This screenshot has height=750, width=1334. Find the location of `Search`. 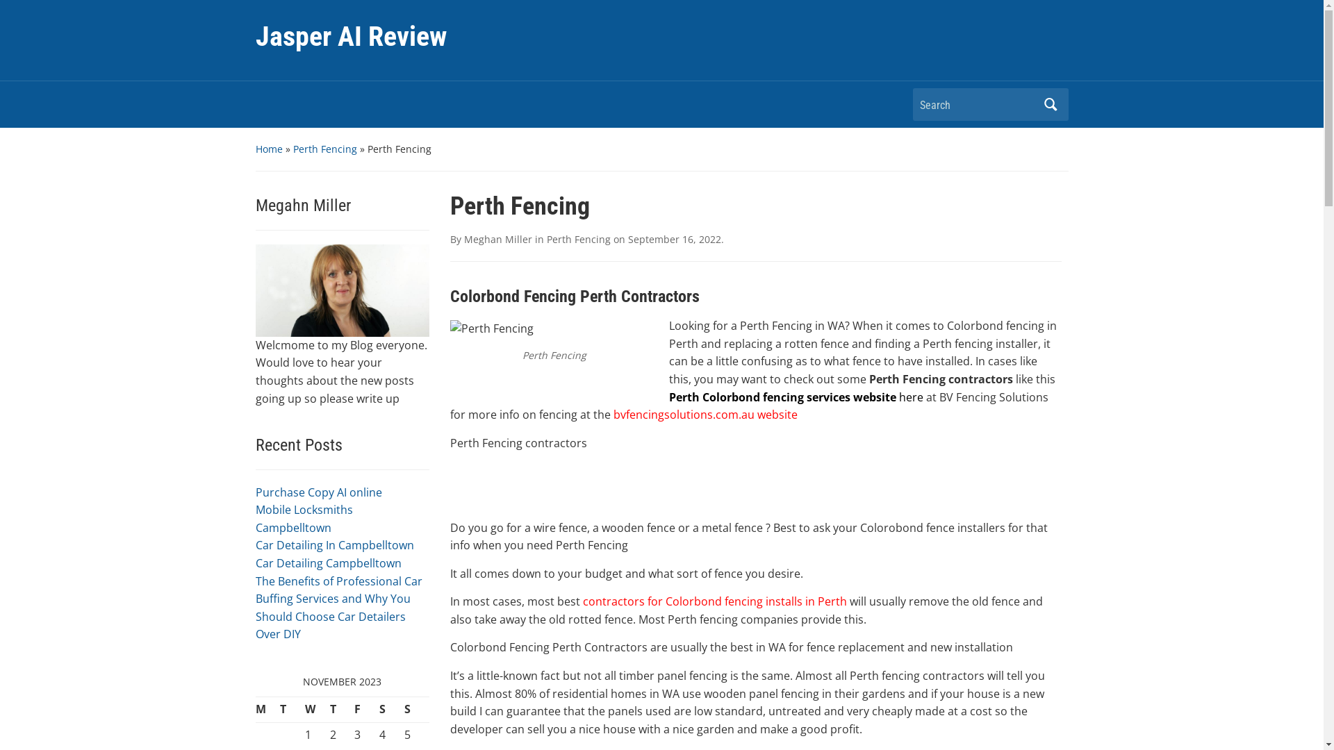

Search is located at coordinates (1051, 104).